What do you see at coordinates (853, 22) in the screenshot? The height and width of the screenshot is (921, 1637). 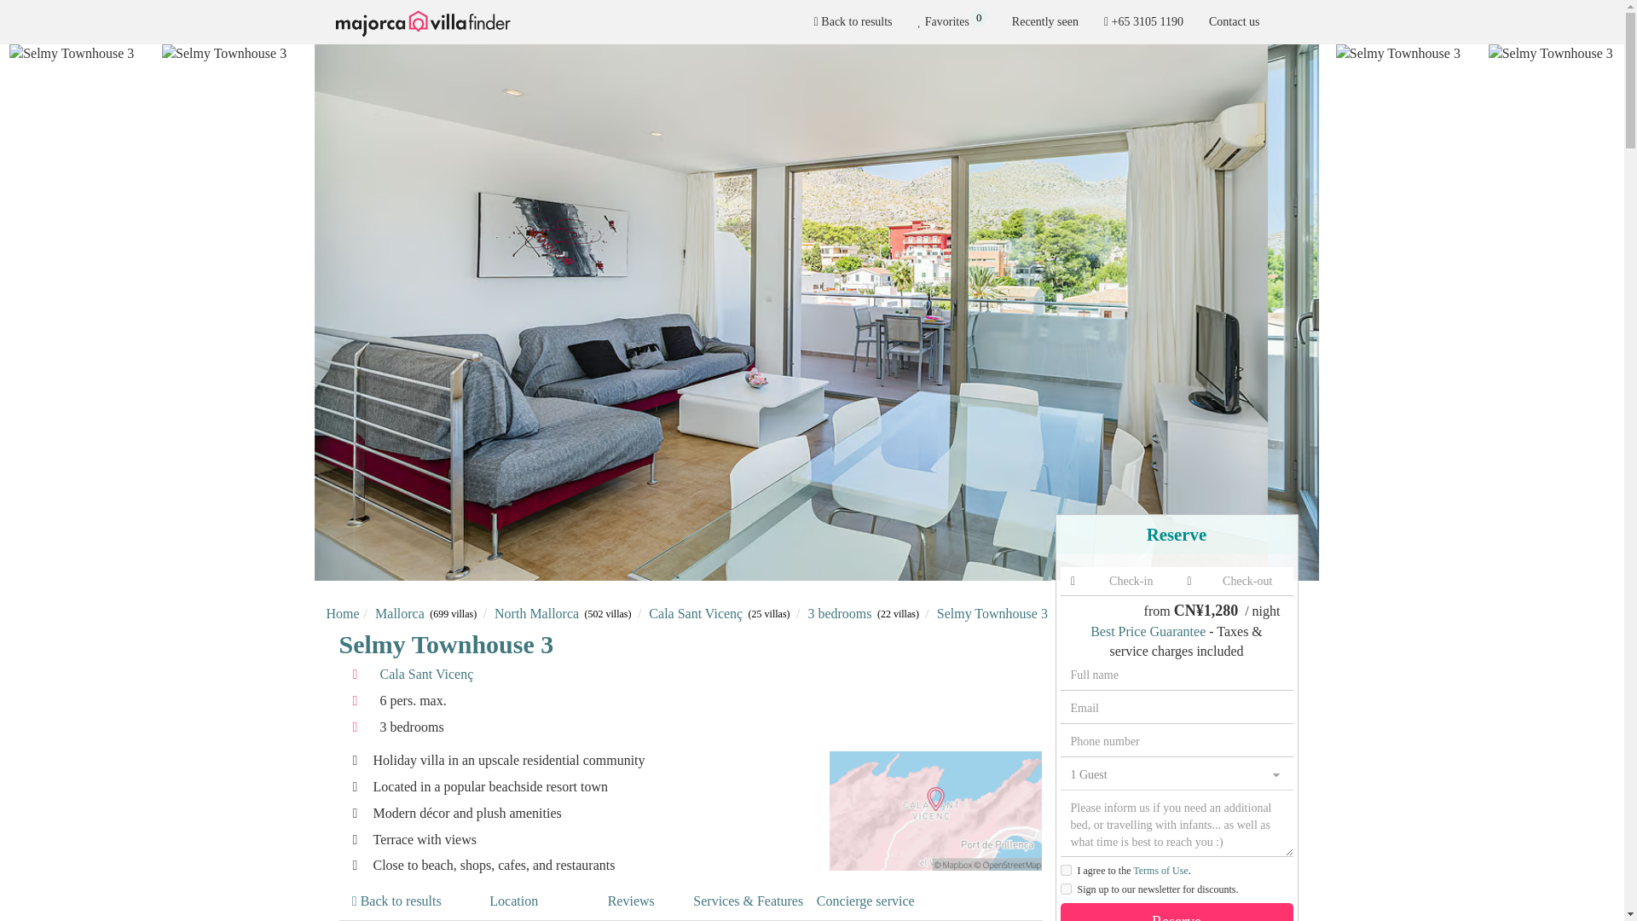 I see `Contact us` at bounding box center [853, 22].